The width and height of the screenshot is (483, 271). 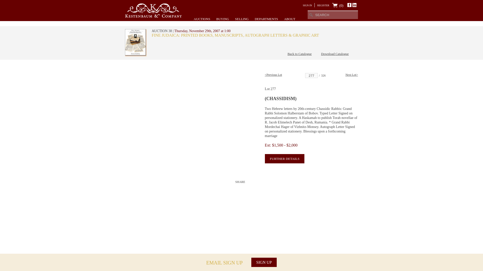 I want to click on SEARCH, so click(x=311, y=15).